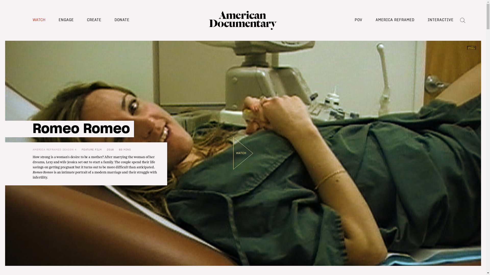 Image resolution: width=490 pixels, height=275 pixels. What do you see at coordinates (122, 20) in the screenshot?
I see `DONATE` at bounding box center [122, 20].